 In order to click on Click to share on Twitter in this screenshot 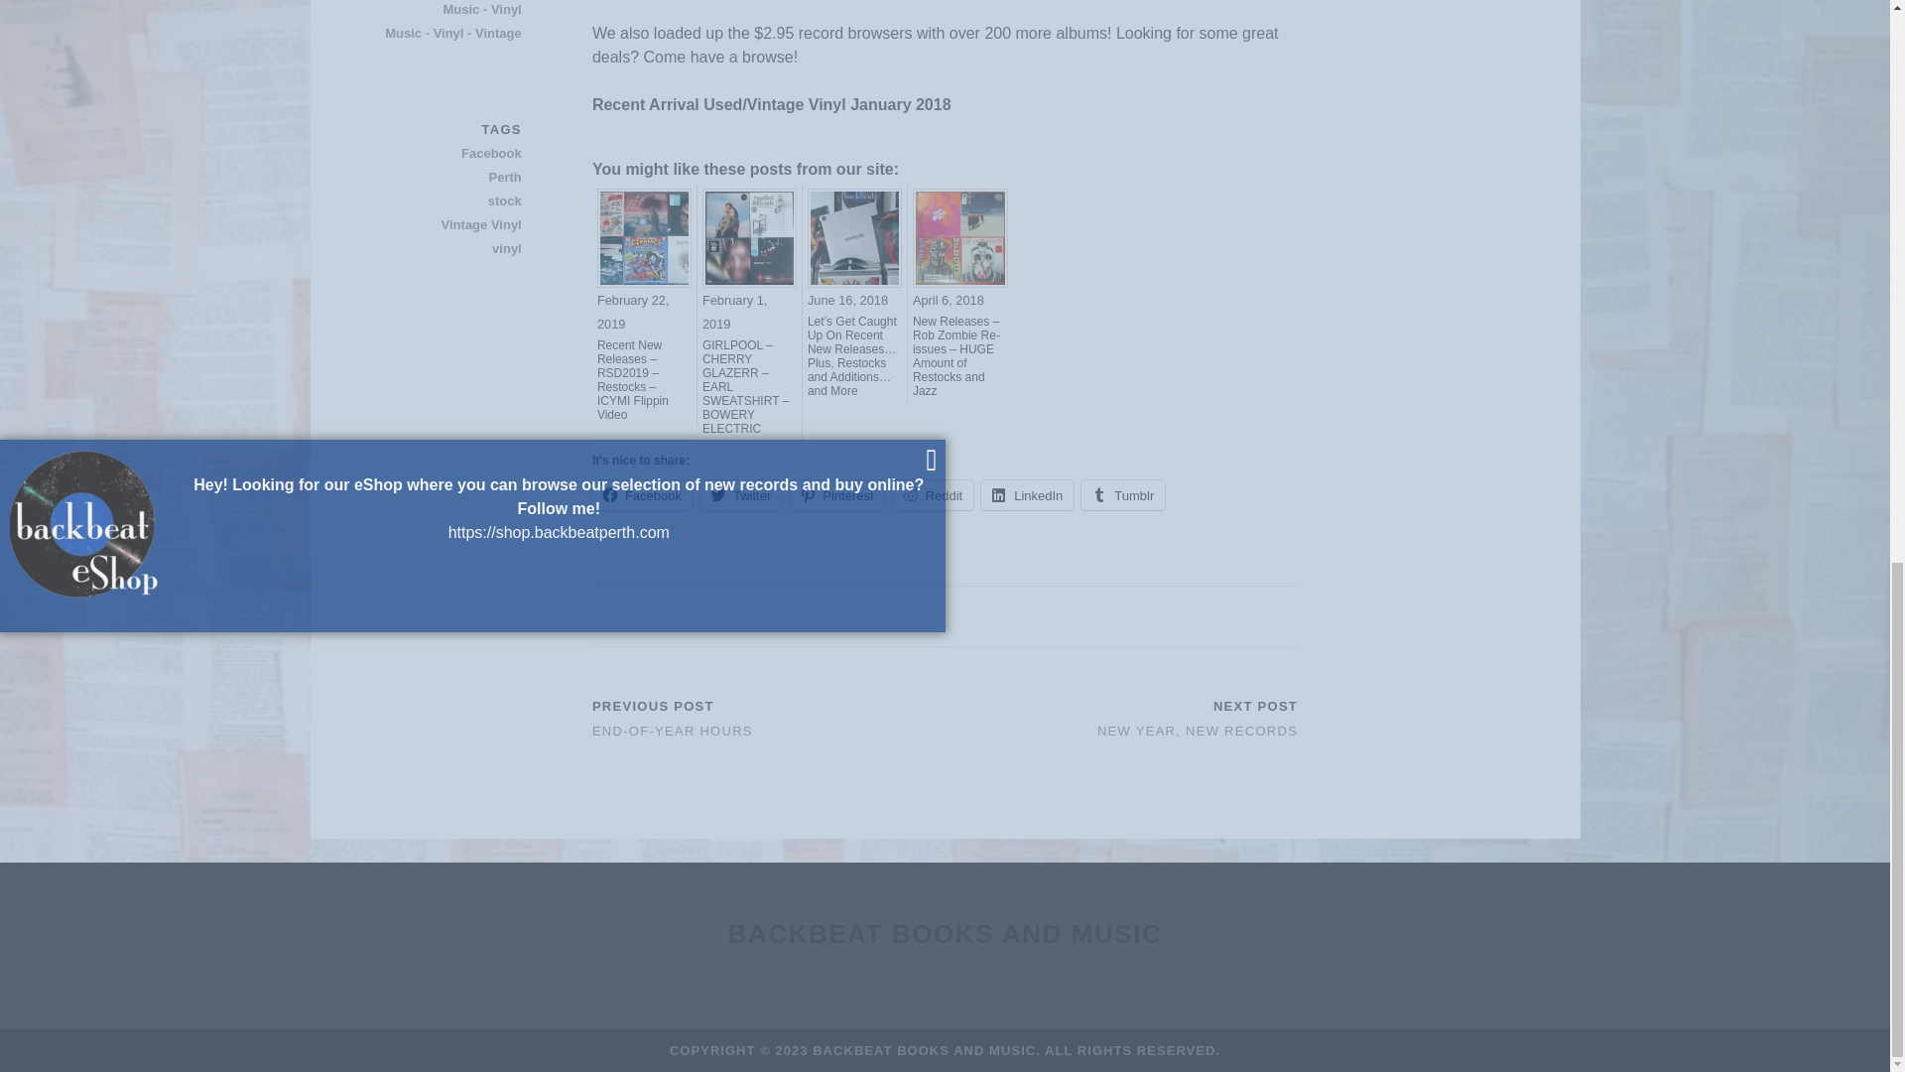, I will do `click(740, 494)`.